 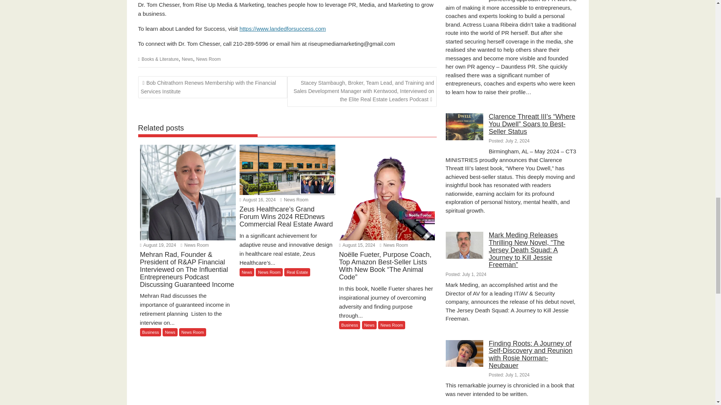 I want to click on News Room, so click(x=294, y=199).